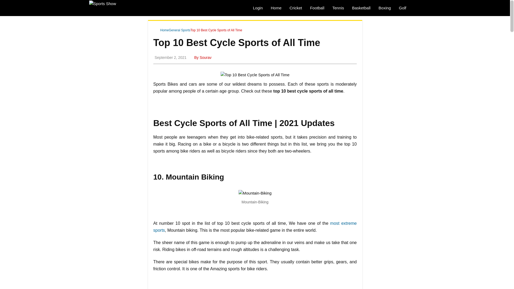  What do you see at coordinates (258, 8) in the screenshot?
I see `Login` at bounding box center [258, 8].